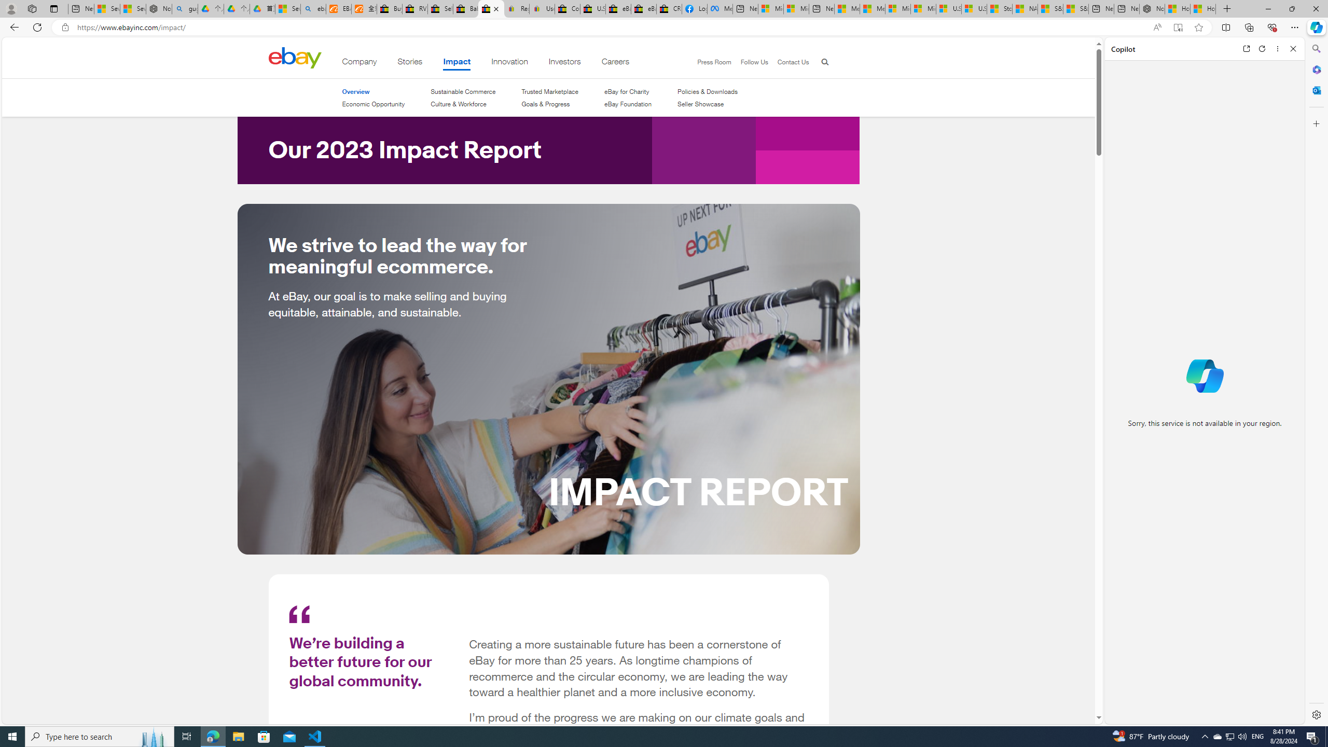  What do you see at coordinates (708, 104) in the screenshot?
I see `Seller Showcase` at bounding box center [708, 104].